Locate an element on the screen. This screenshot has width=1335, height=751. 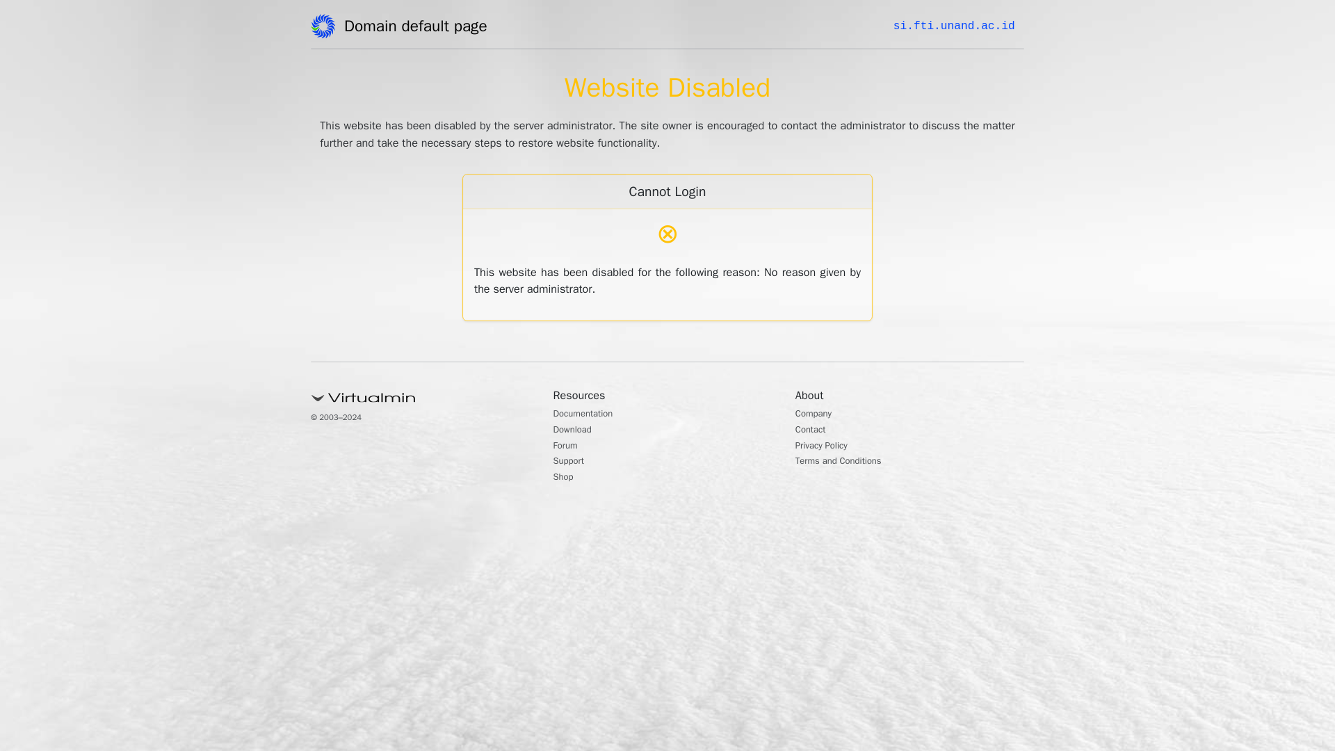
Documentation is located at coordinates (590, 414).